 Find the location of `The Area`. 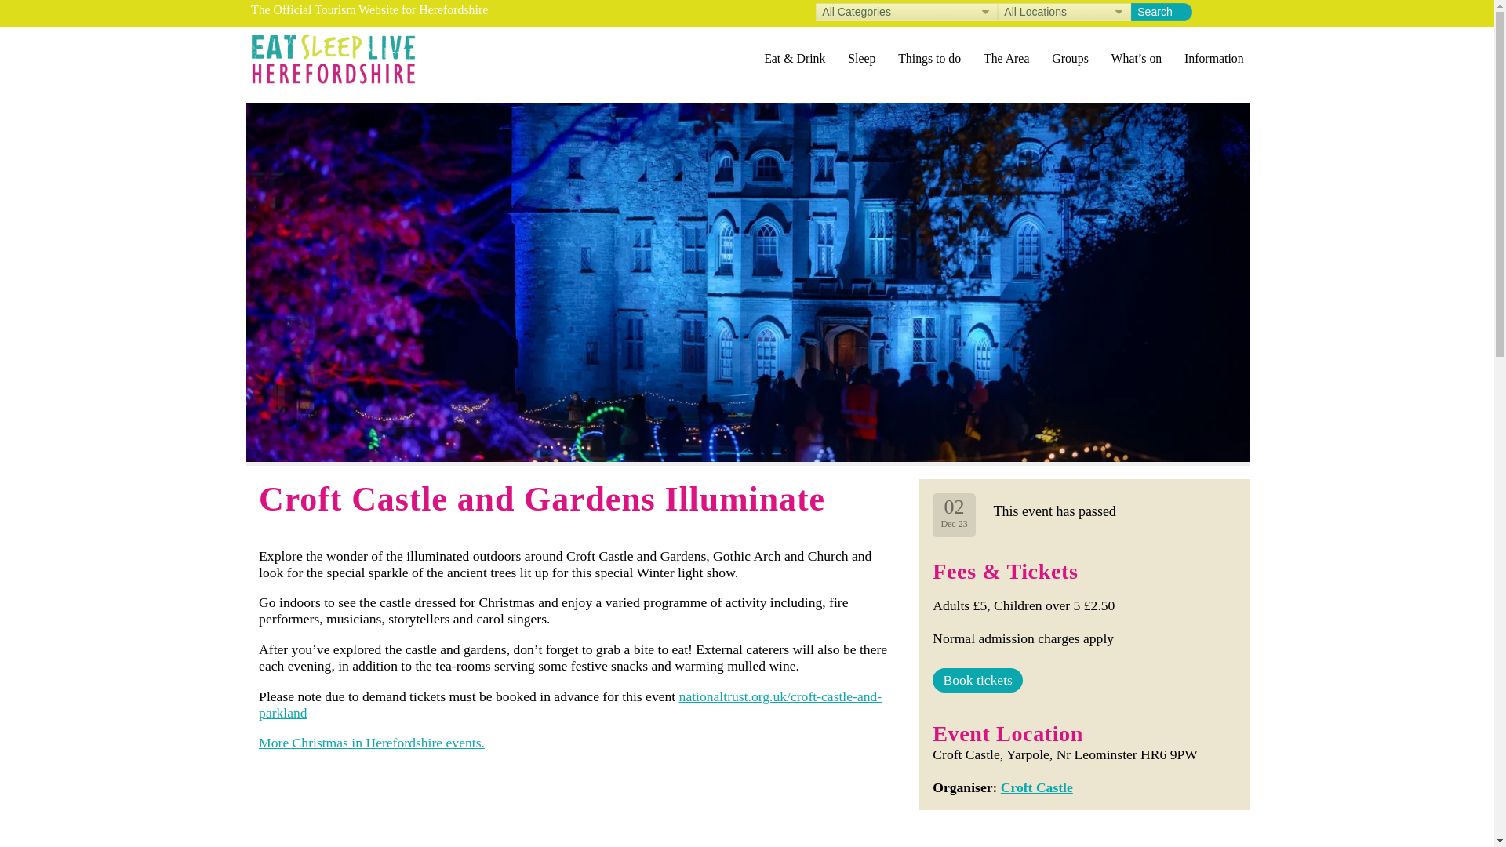

The Area is located at coordinates (1006, 58).